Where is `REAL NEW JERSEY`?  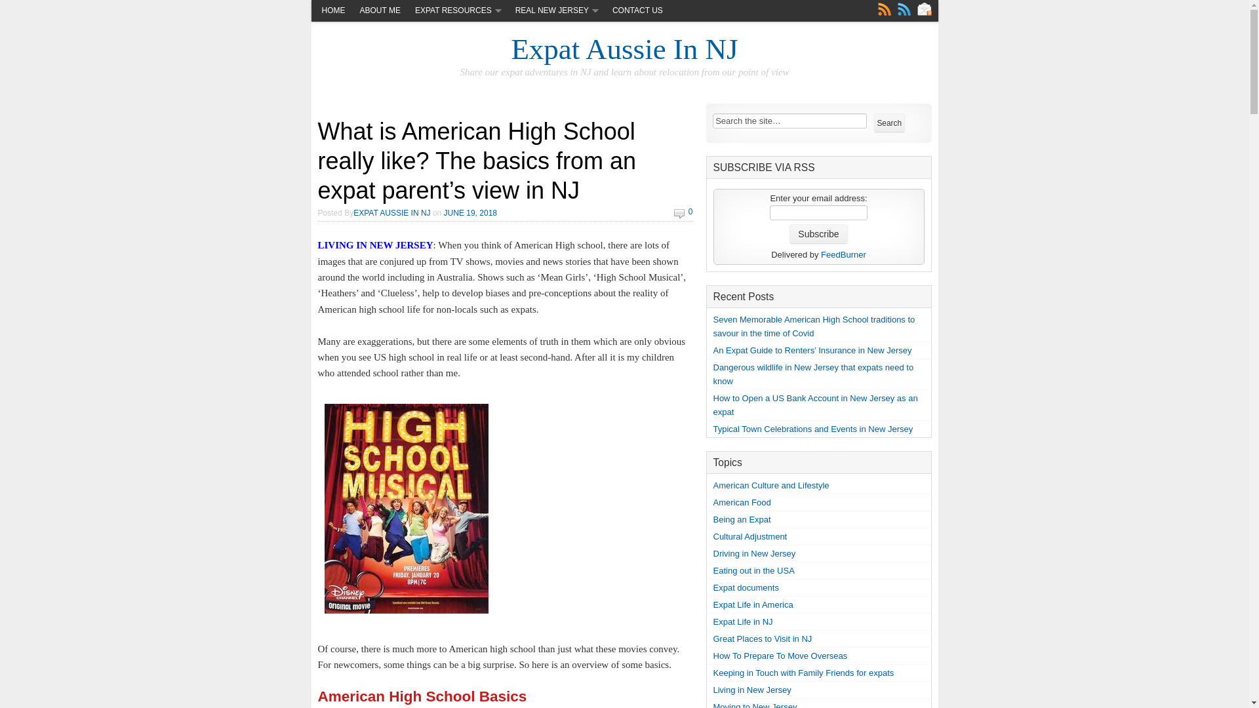 REAL NEW JERSEY is located at coordinates (556, 11).